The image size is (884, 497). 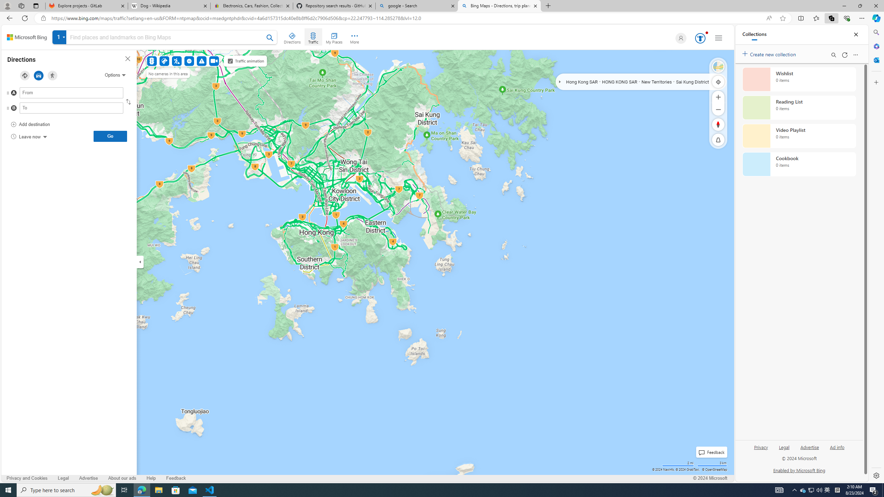 What do you see at coordinates (334, 37) in the screenshot?
I see `My Places` at bounding box center [334, 37].